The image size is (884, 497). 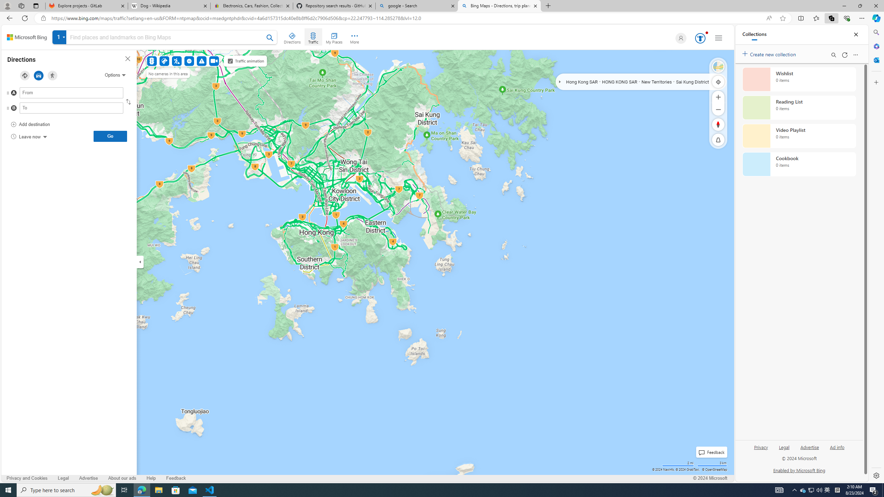 What do you see at coordinates (334, 37) in the screenshot?
I see `My Places` at bounding box center [334, 37].